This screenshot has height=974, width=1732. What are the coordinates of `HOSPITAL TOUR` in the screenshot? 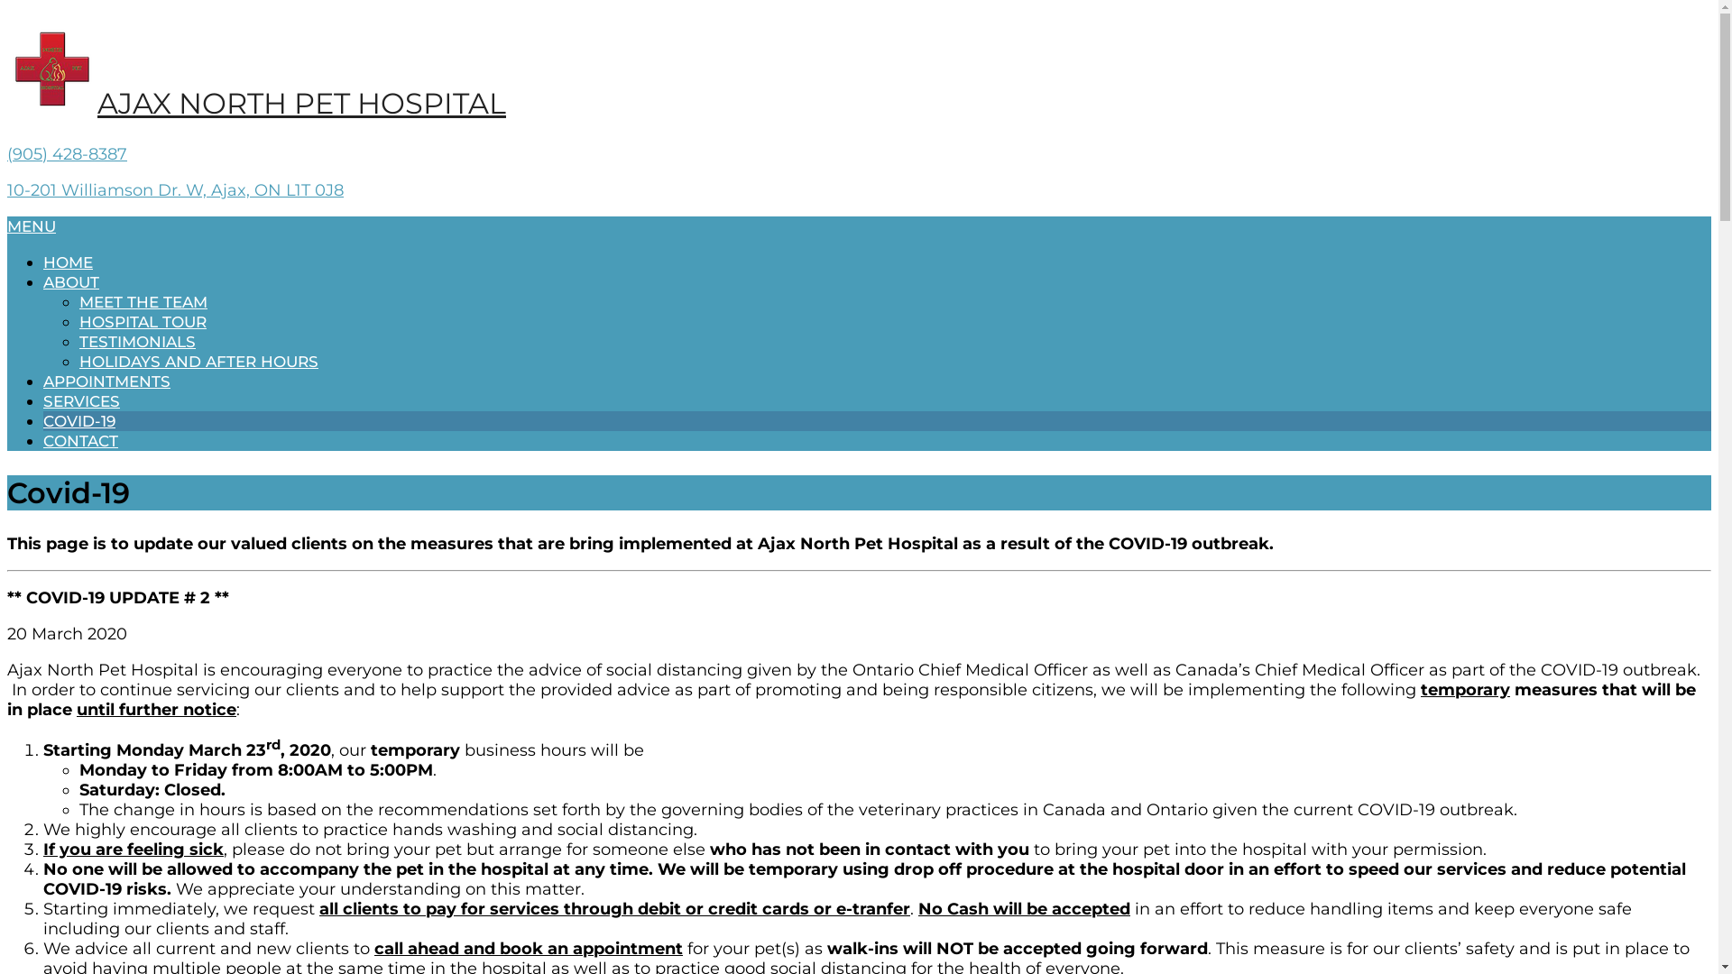 It's located at (143, 322).